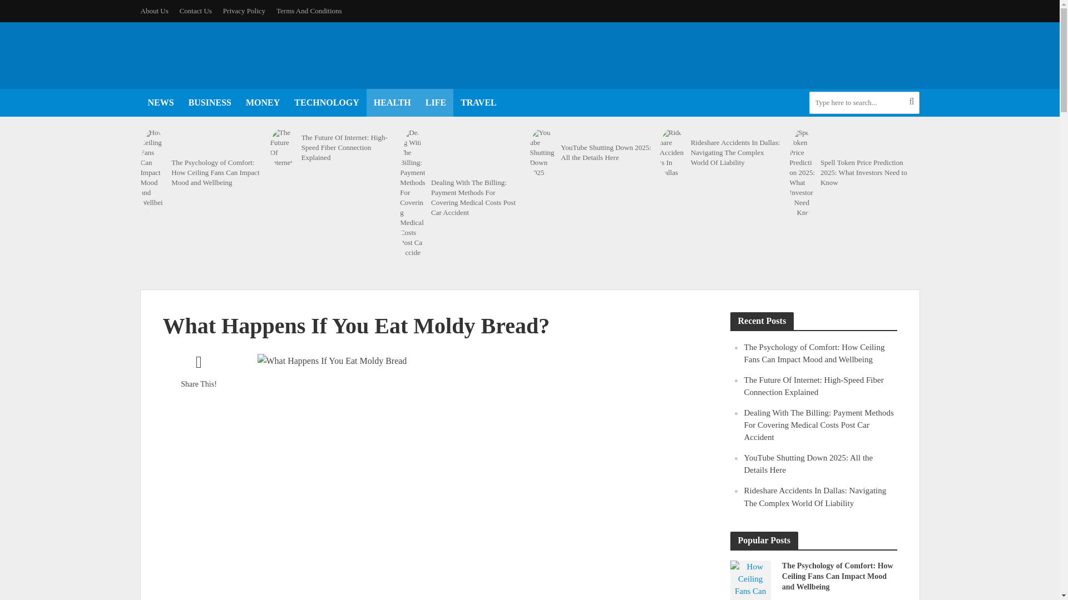 The width and height of the screenshot is (1068, 600). I want to click on Contact Us, so click(196, 11).